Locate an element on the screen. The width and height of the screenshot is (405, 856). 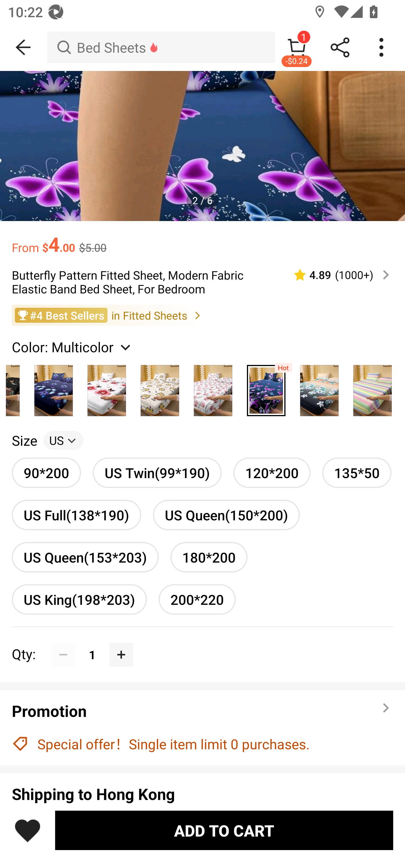
1 -$0.24 is located at coordinates (296, 47).